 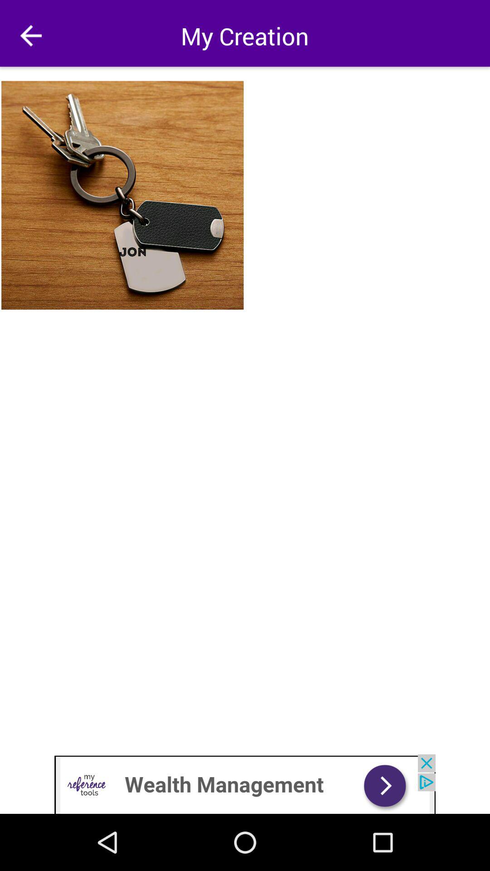 What do you see at coordinates (31, 35) in the screenshot?
I see `go to pervious` at bounding box center [31, 35].